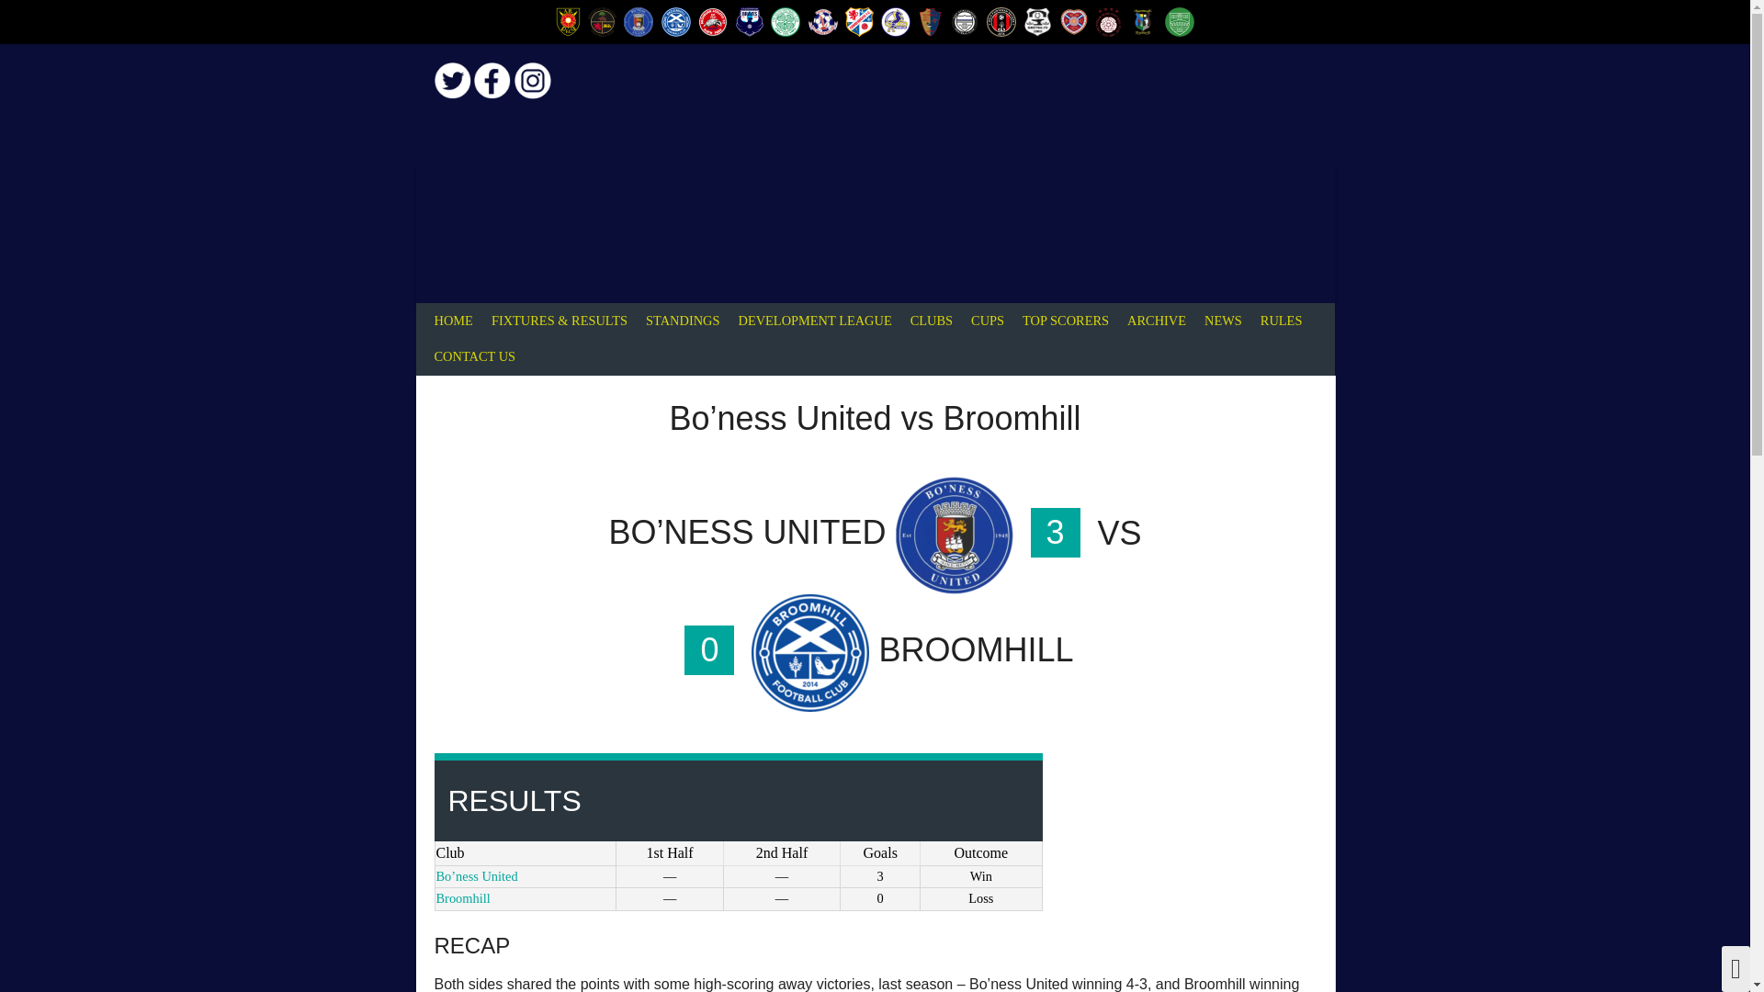 This screenshot has height=992, width=1764. I want to click on Gala Fairydean Rovers, so click(1001, 21).